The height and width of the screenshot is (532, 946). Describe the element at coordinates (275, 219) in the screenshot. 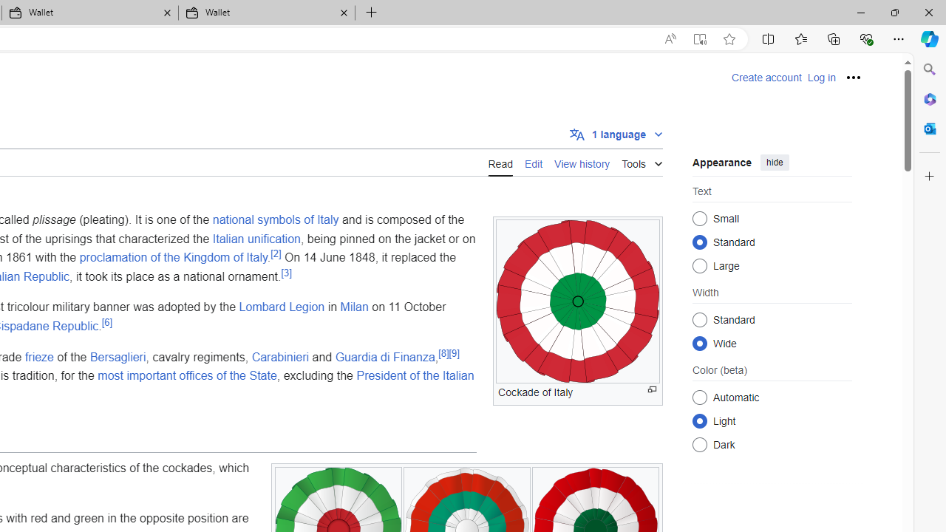

I see `national symbols of Italy` at that location.